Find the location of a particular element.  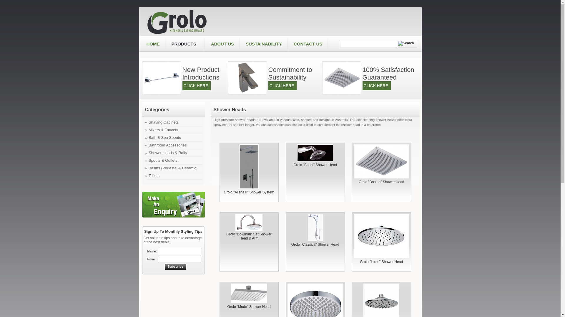

Subscribe is located at coordinates (175, 267).